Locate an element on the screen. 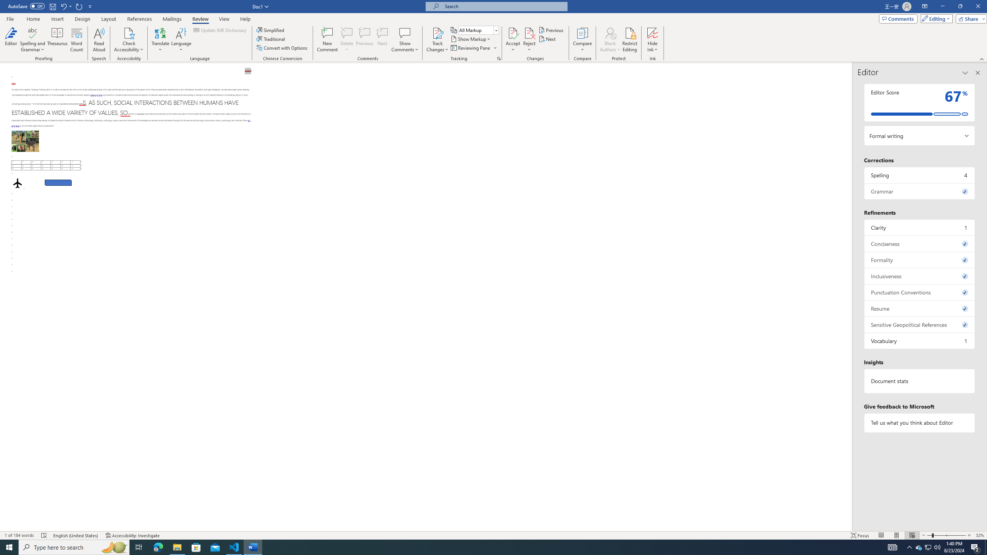 This screenshot has height=555, width=987. Design is located at coordinates (83, 19).